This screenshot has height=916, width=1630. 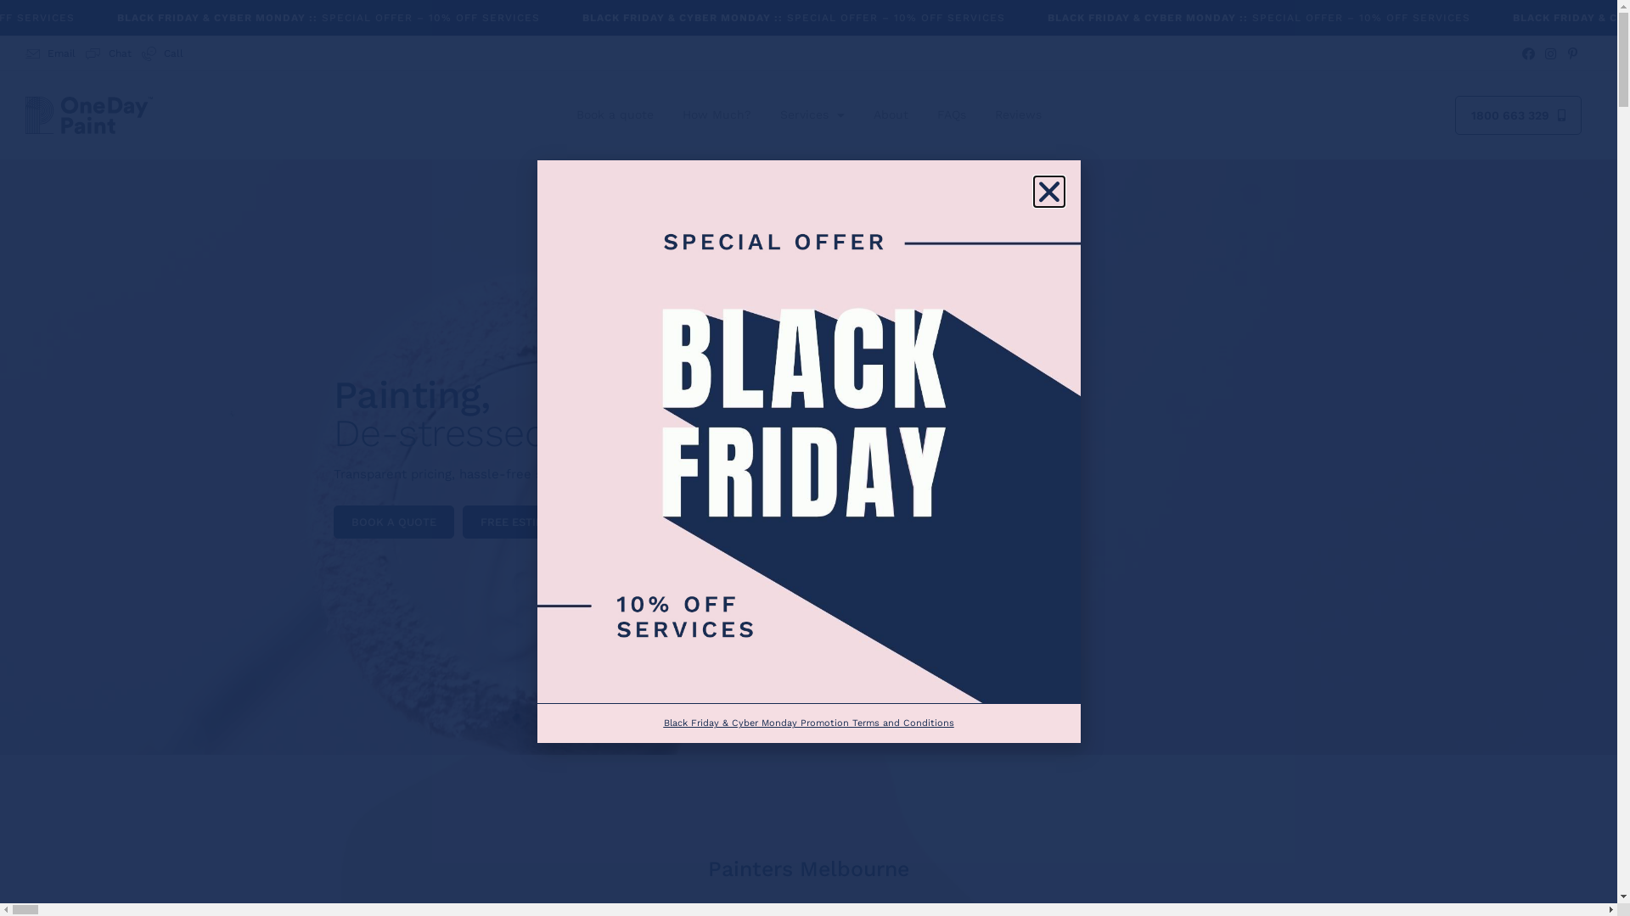 What do you see at coordinates (615, 115) in the screenshot?
I see `Book a quote` at bounding box center [615, 115].